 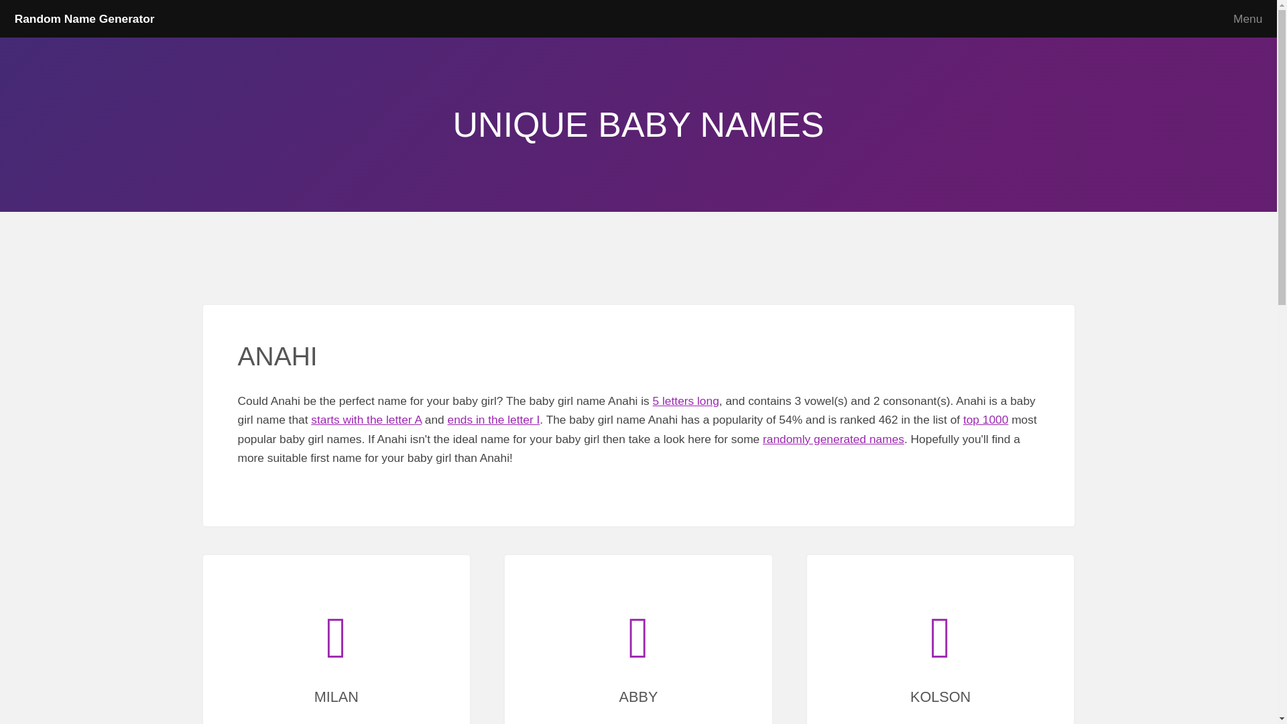 I want to click on top 1000, so click(x=985, y=420).